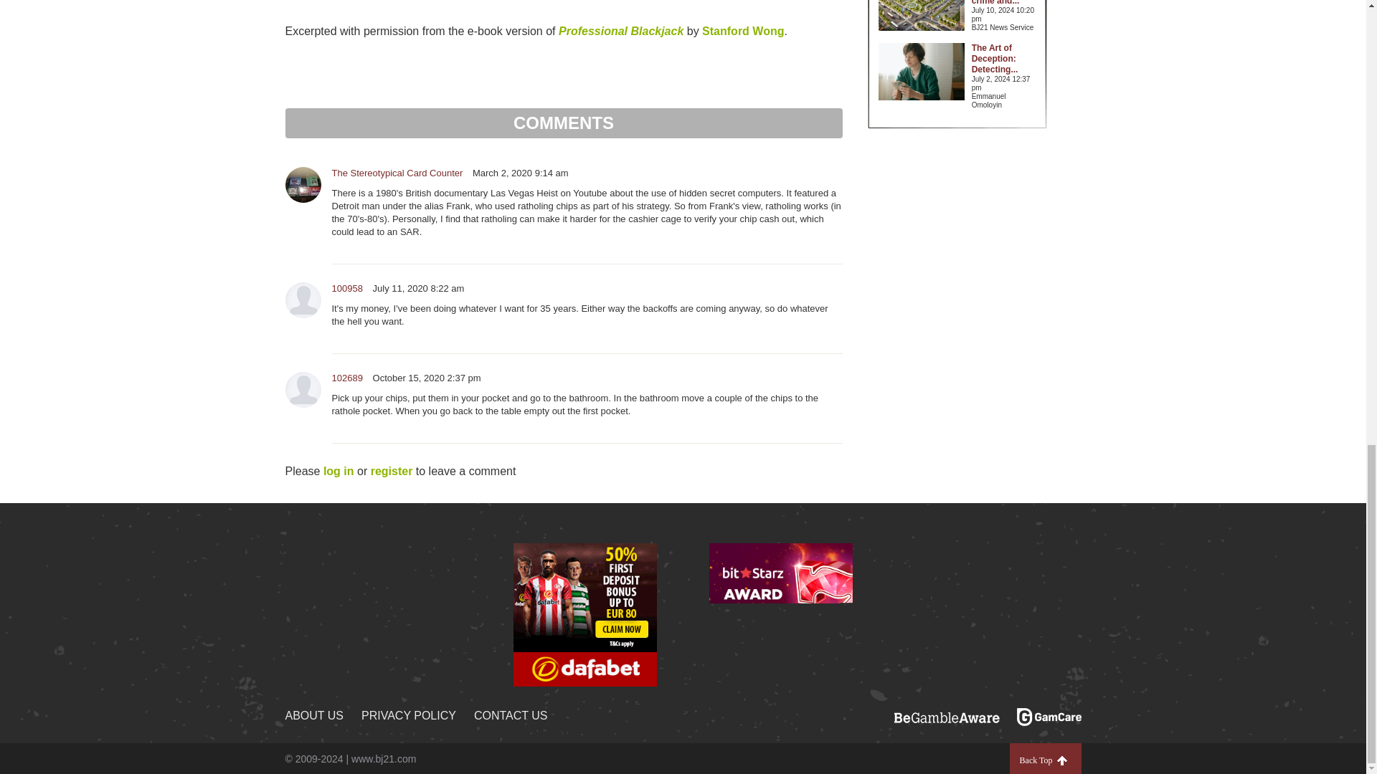  Describe the element at coordinates (780, 613) in the screenshot. I see `Visit BitStarz Casino` at that location.